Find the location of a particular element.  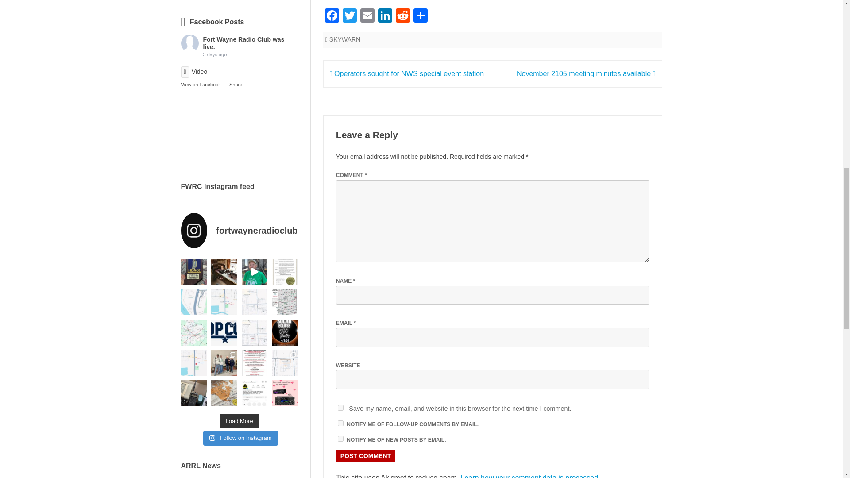

Facebook is located at coordinates (332, 17).